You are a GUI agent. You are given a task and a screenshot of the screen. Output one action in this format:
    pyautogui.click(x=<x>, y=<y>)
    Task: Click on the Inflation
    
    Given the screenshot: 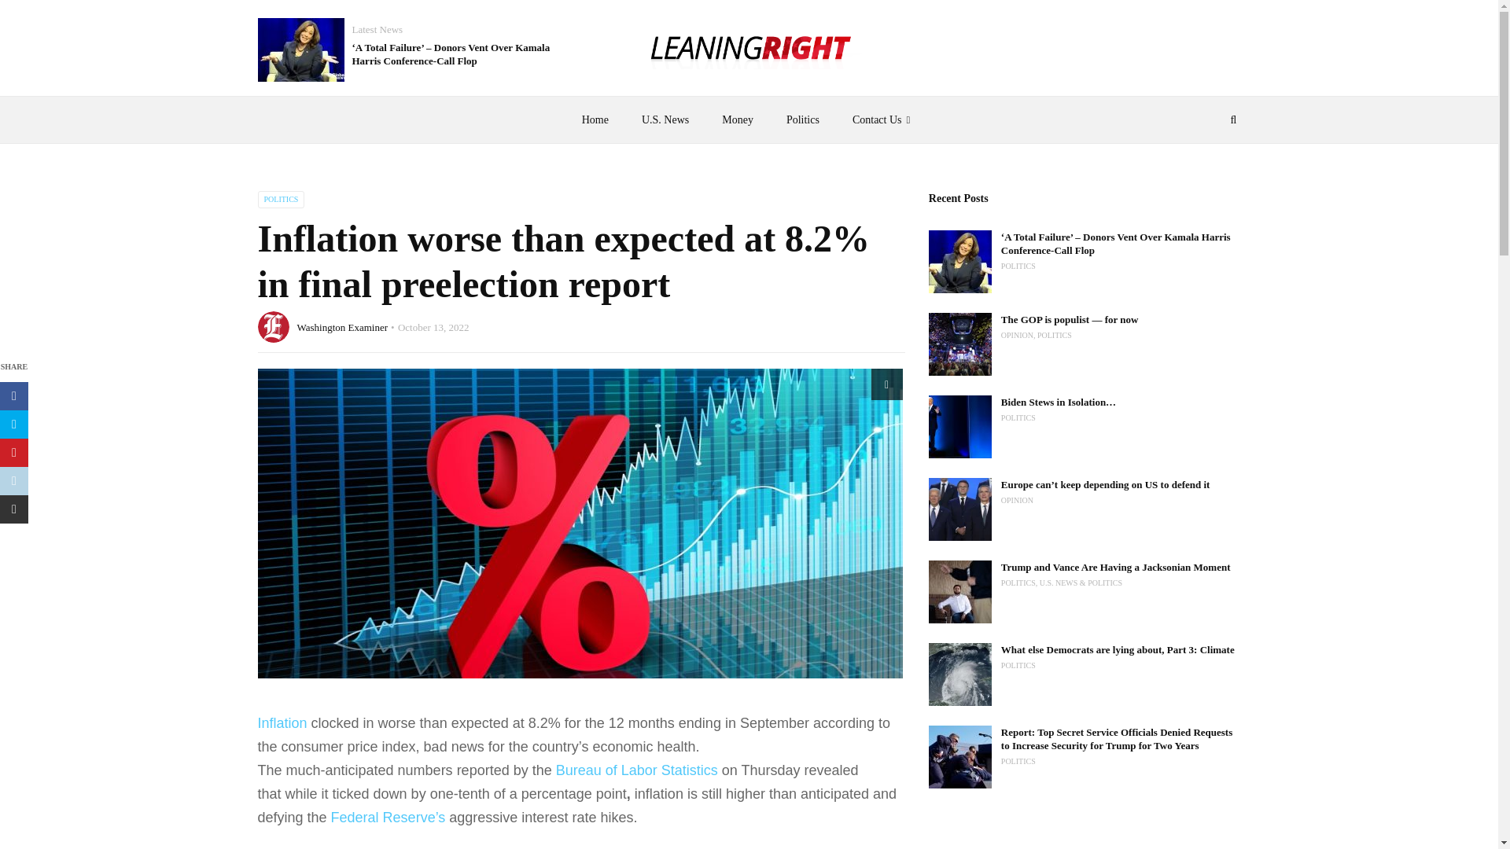 What is the action you would take?
    pyautogui.click(x=283, y=723)
    